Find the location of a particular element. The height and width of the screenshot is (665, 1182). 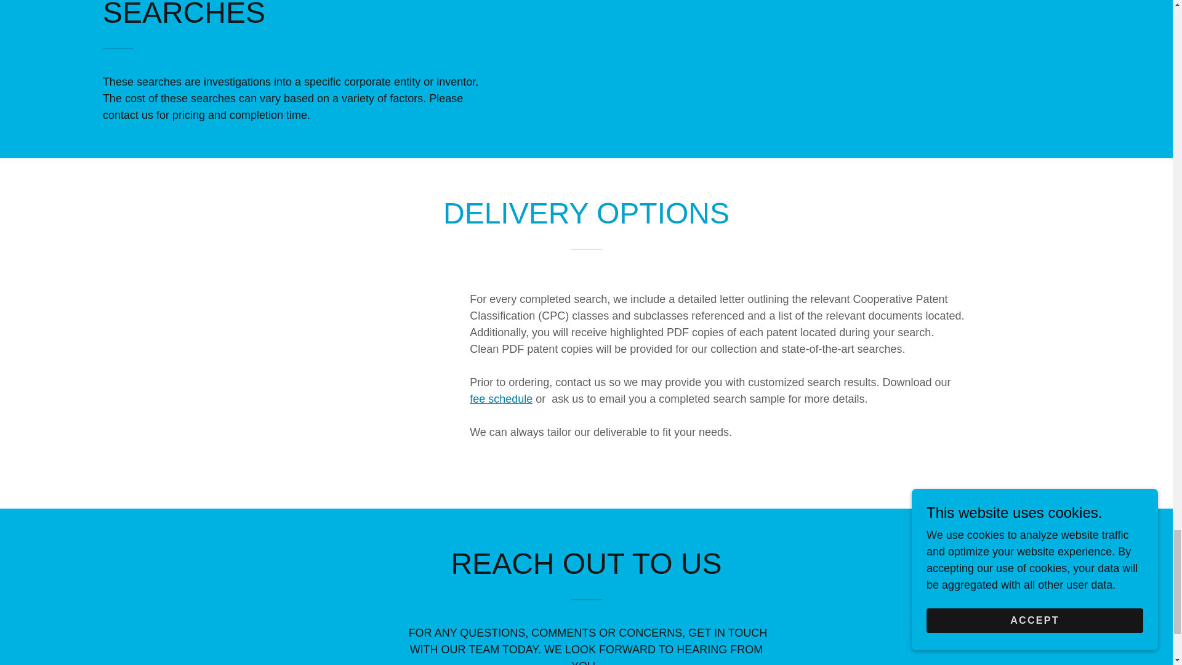

fee schedule is located at coordinates (501, 399).